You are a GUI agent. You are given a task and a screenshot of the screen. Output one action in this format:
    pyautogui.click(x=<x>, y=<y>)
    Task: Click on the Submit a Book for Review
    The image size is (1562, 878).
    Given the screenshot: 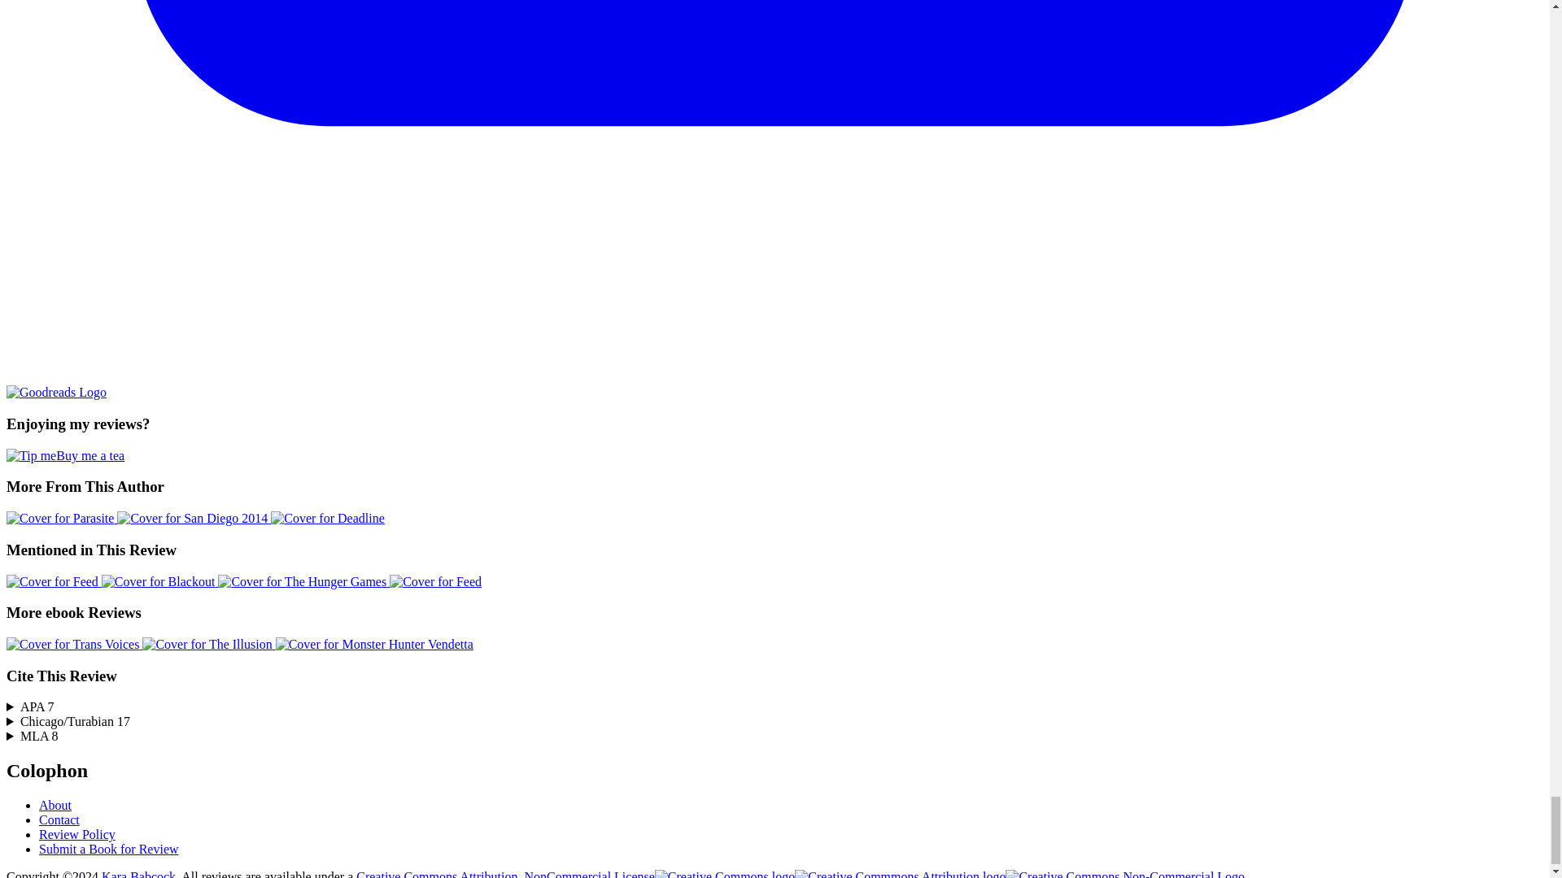 What is the action you would take?
    pyautogui.click(x=109, y=849)
    